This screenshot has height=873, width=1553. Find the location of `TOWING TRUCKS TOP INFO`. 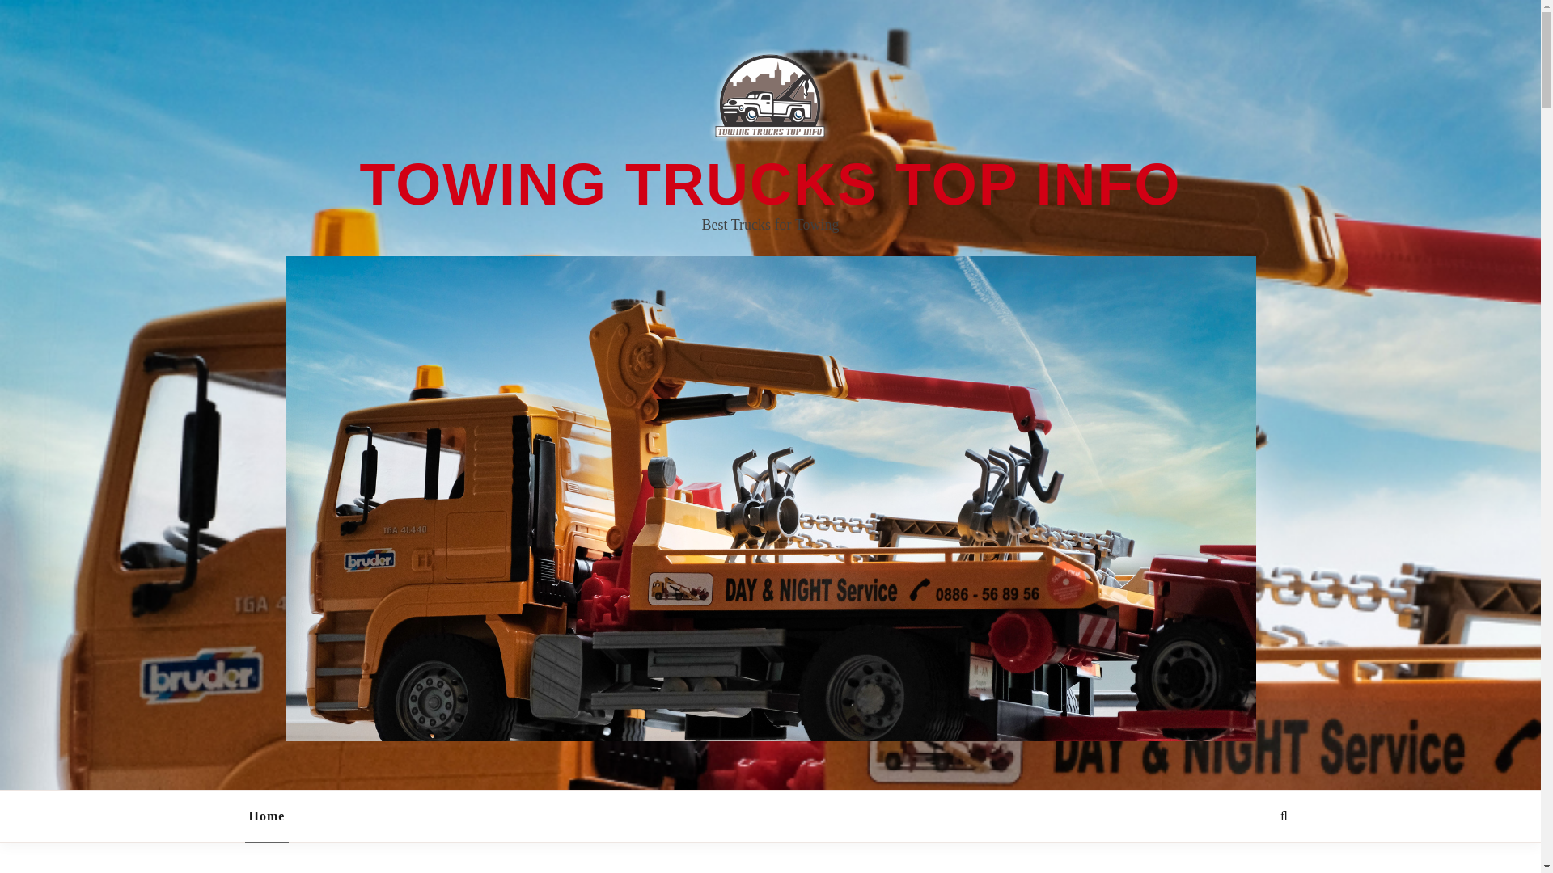

TOWING TRUCKS TOP INFO is located at coordinates (769, 183).